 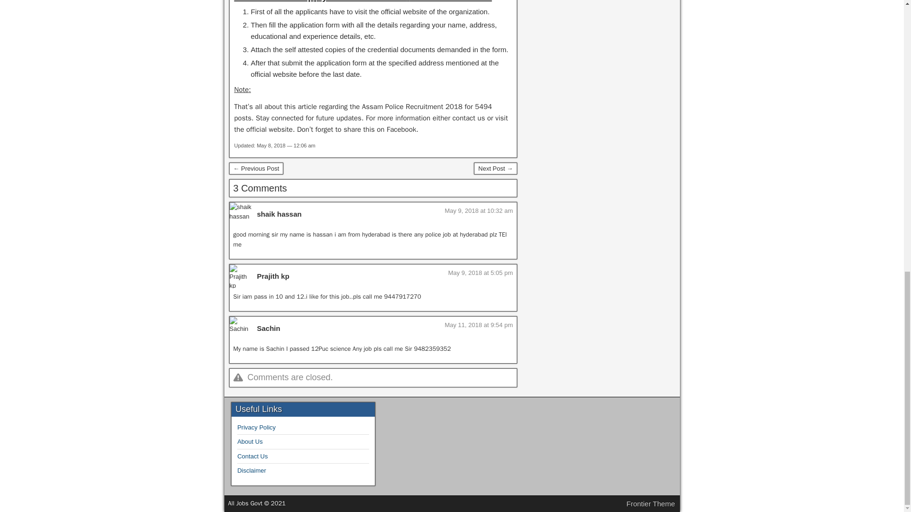 What do you see at coordinates (480, 273) in the screenshot?
I see `May 9, 2018 at 5:05 pm` at bounding box center [480, 273].